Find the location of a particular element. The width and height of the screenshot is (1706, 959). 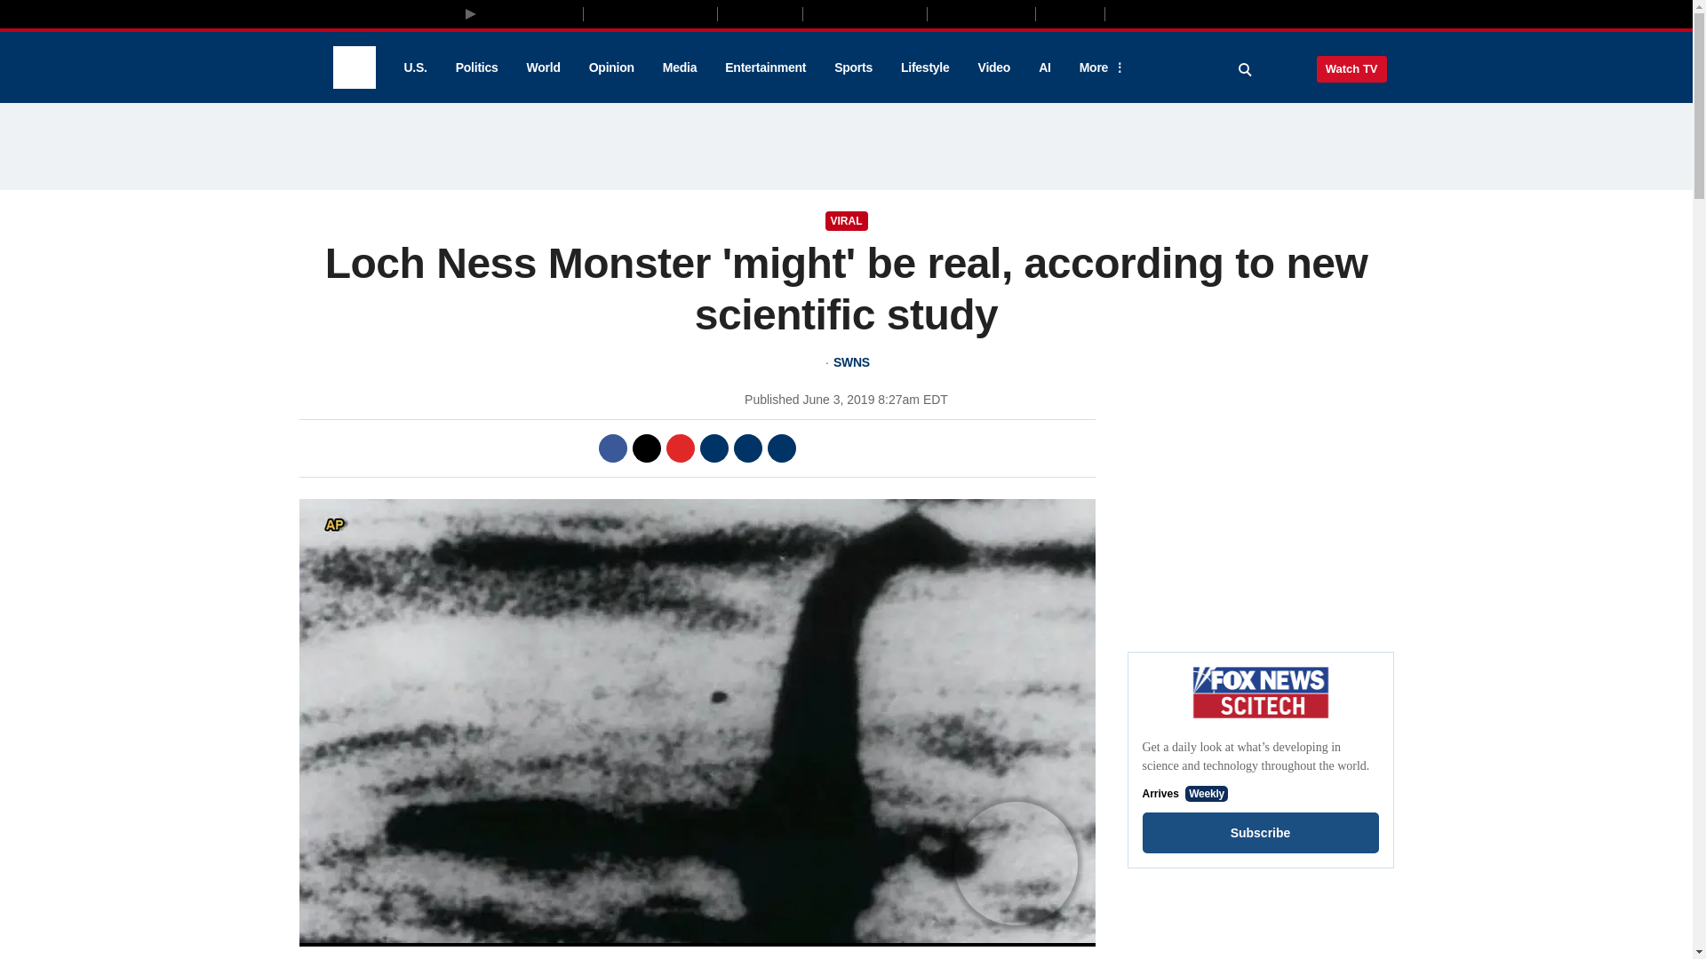

Entertainment is located at coordinates (766, 67).